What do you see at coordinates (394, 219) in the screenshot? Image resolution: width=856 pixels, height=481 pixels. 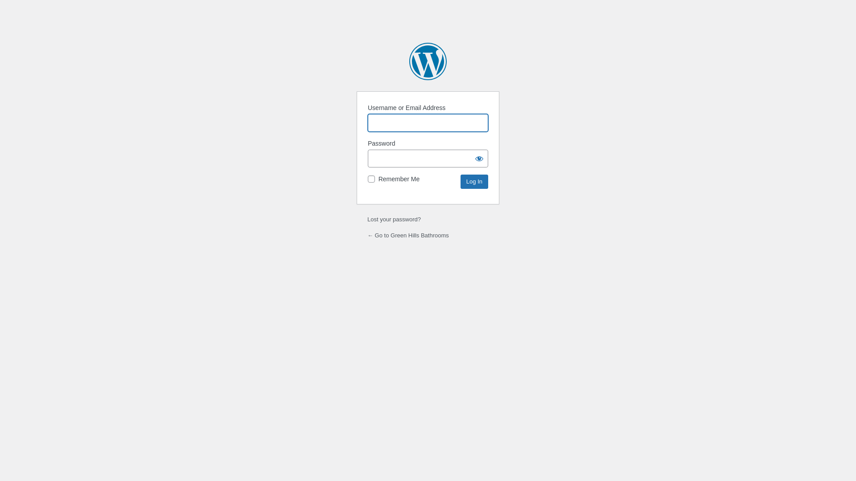 I see `Lost your password?` at bounding box center [394, 219].